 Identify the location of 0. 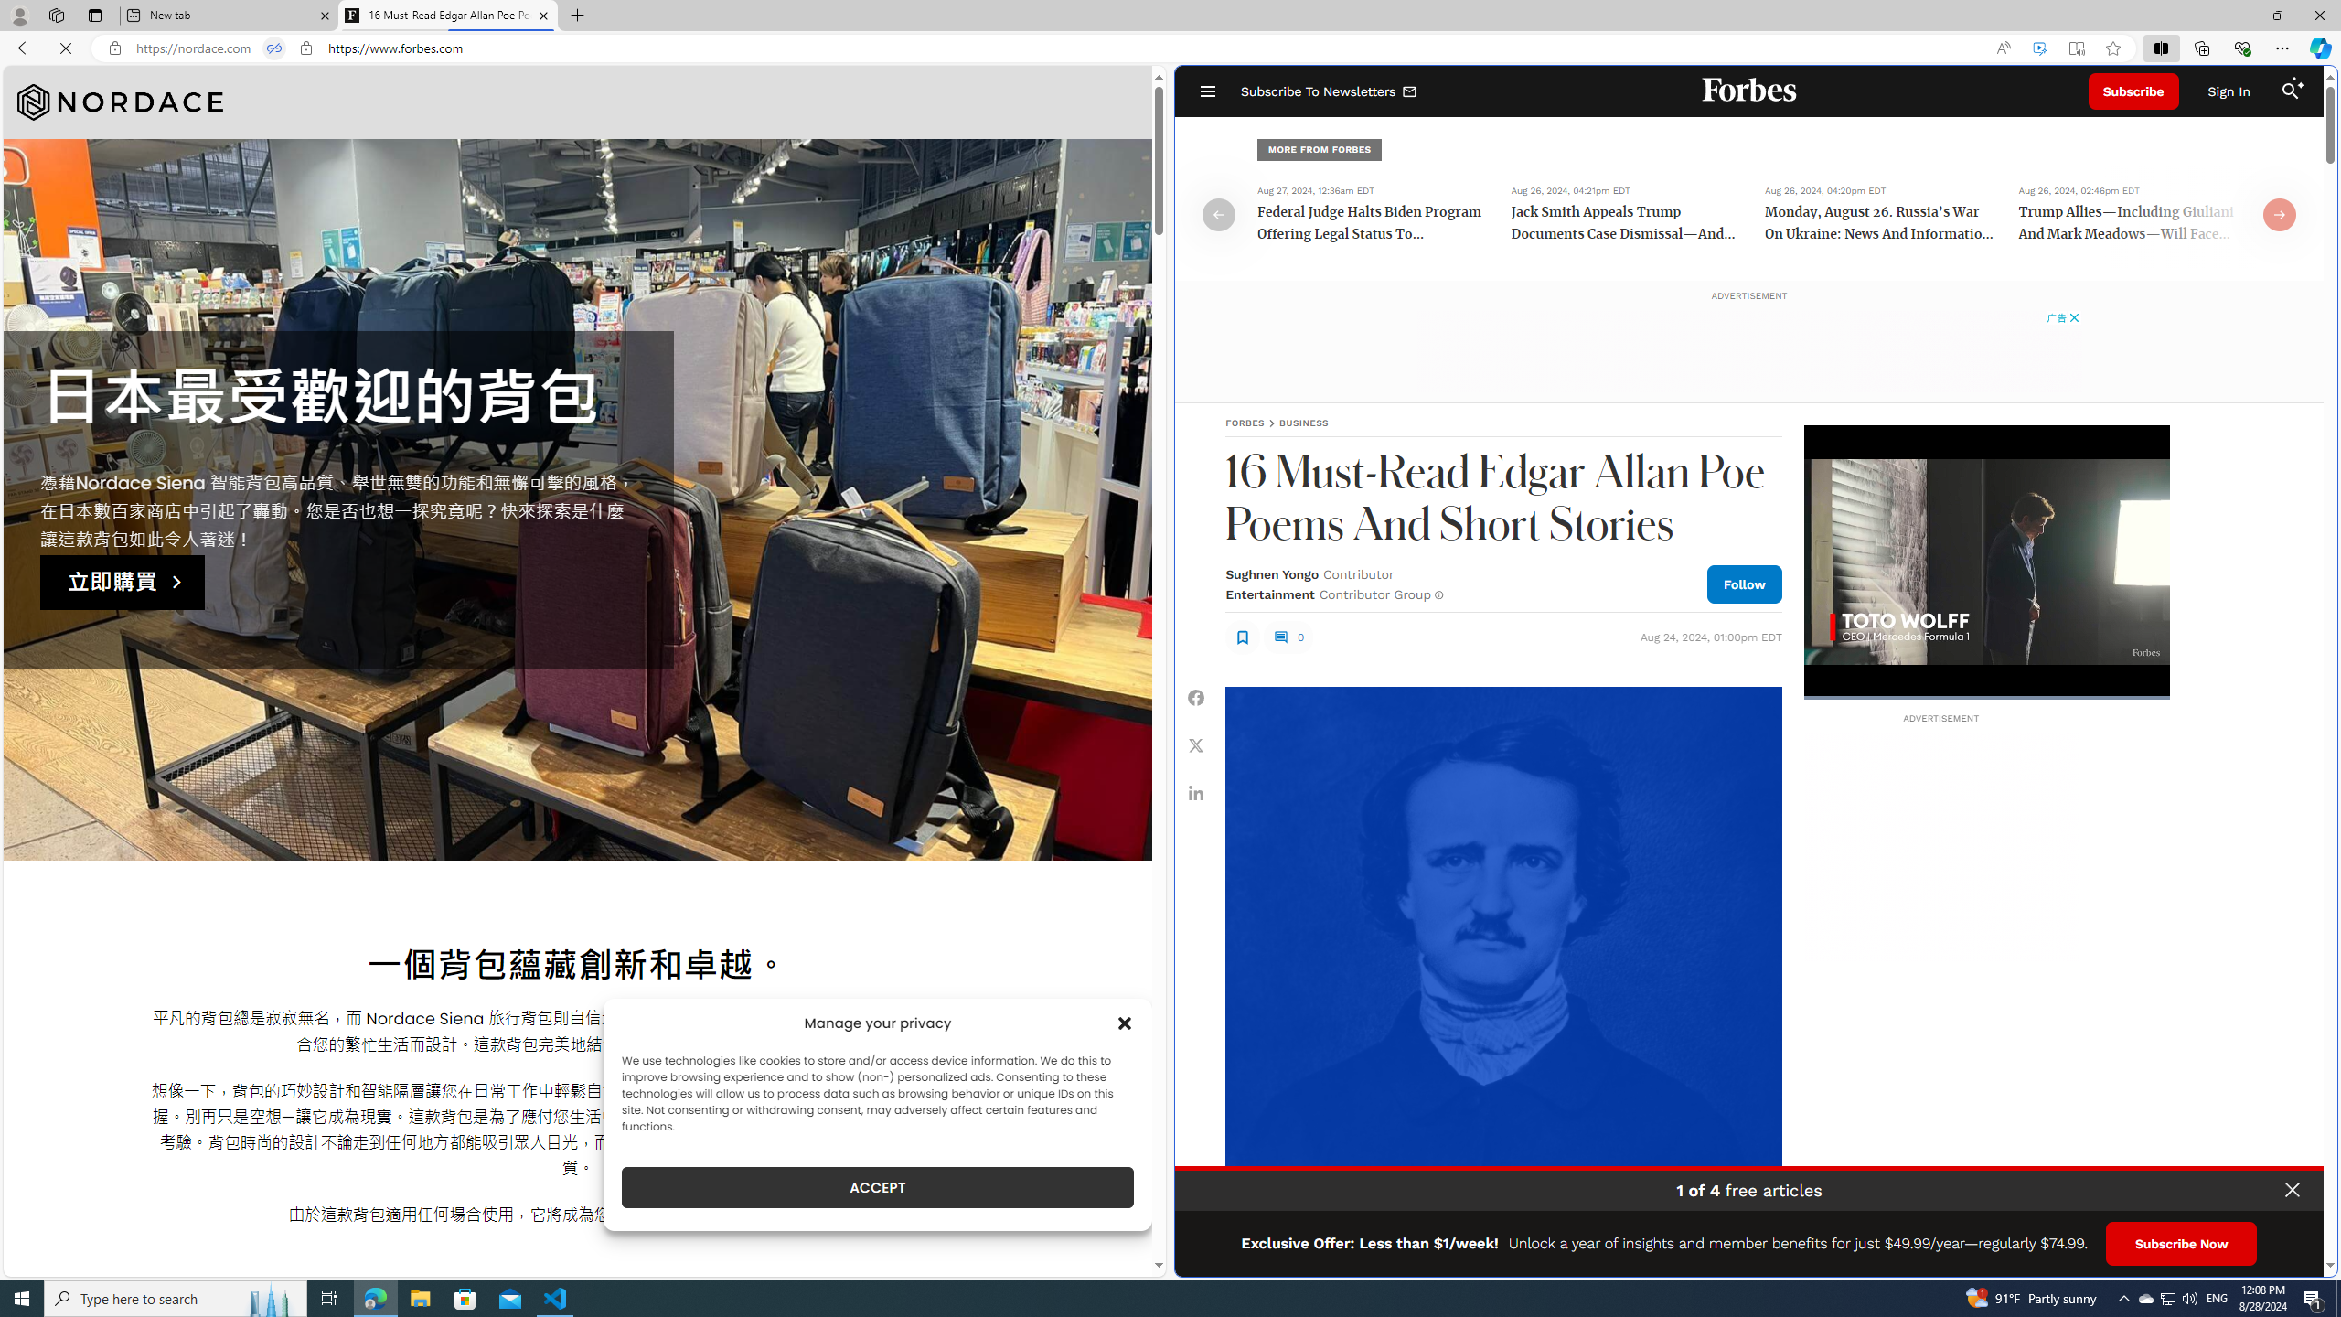
(1288, 637).